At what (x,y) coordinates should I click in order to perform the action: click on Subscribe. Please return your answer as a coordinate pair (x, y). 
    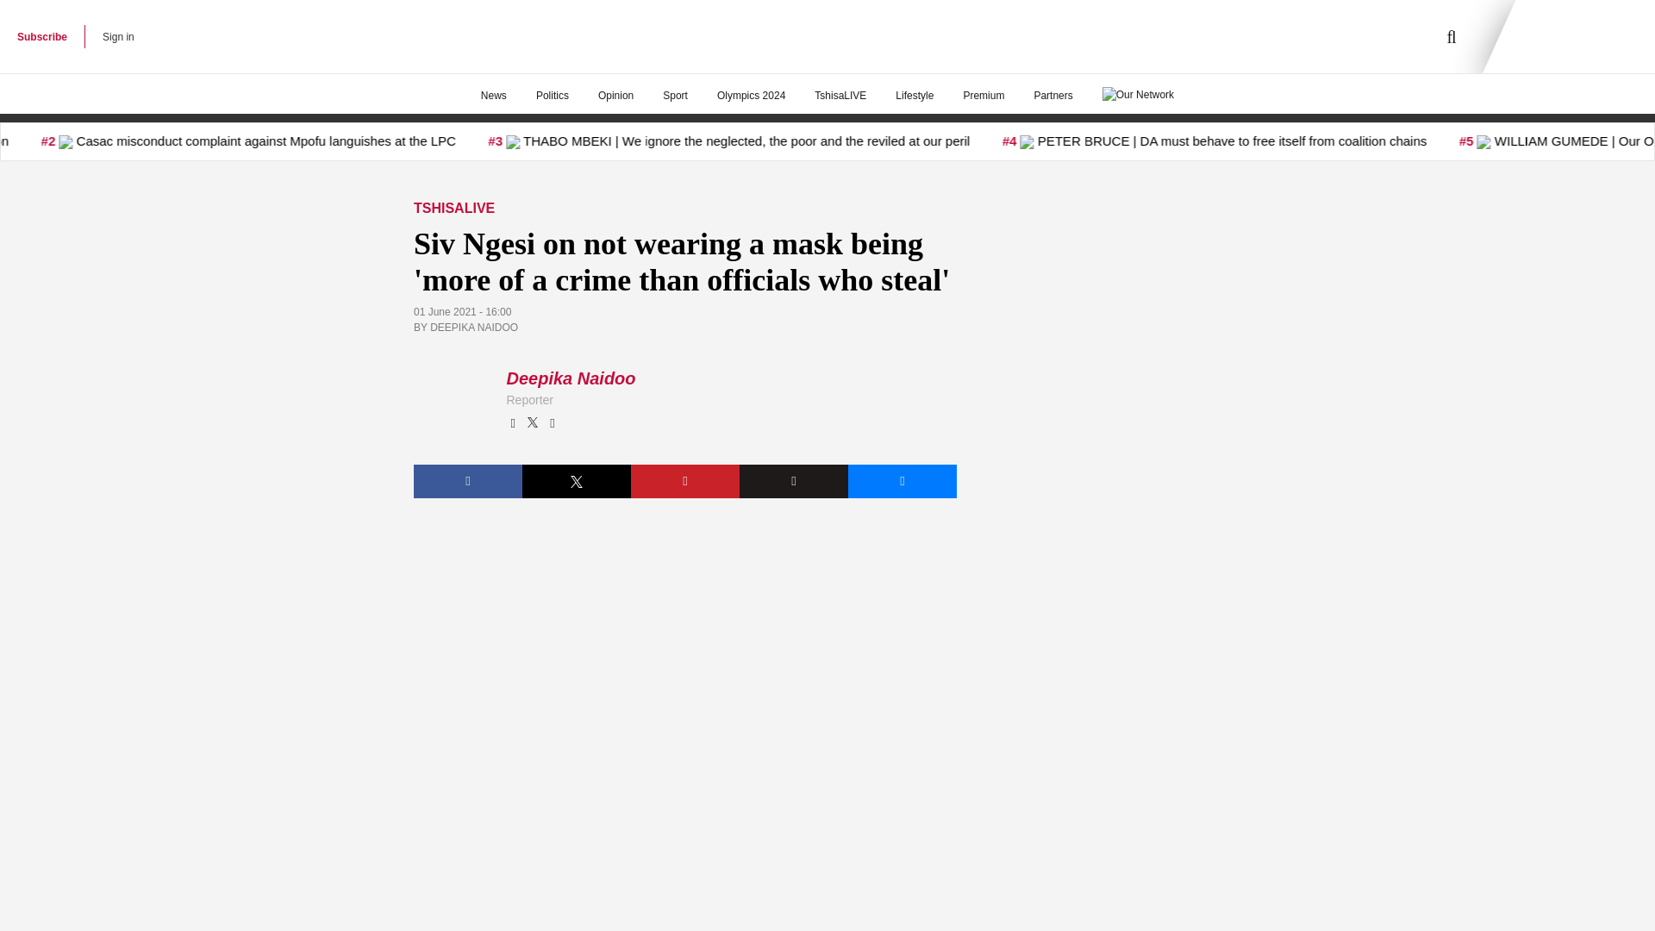
    Looking at the image, I should click on (41, 36).